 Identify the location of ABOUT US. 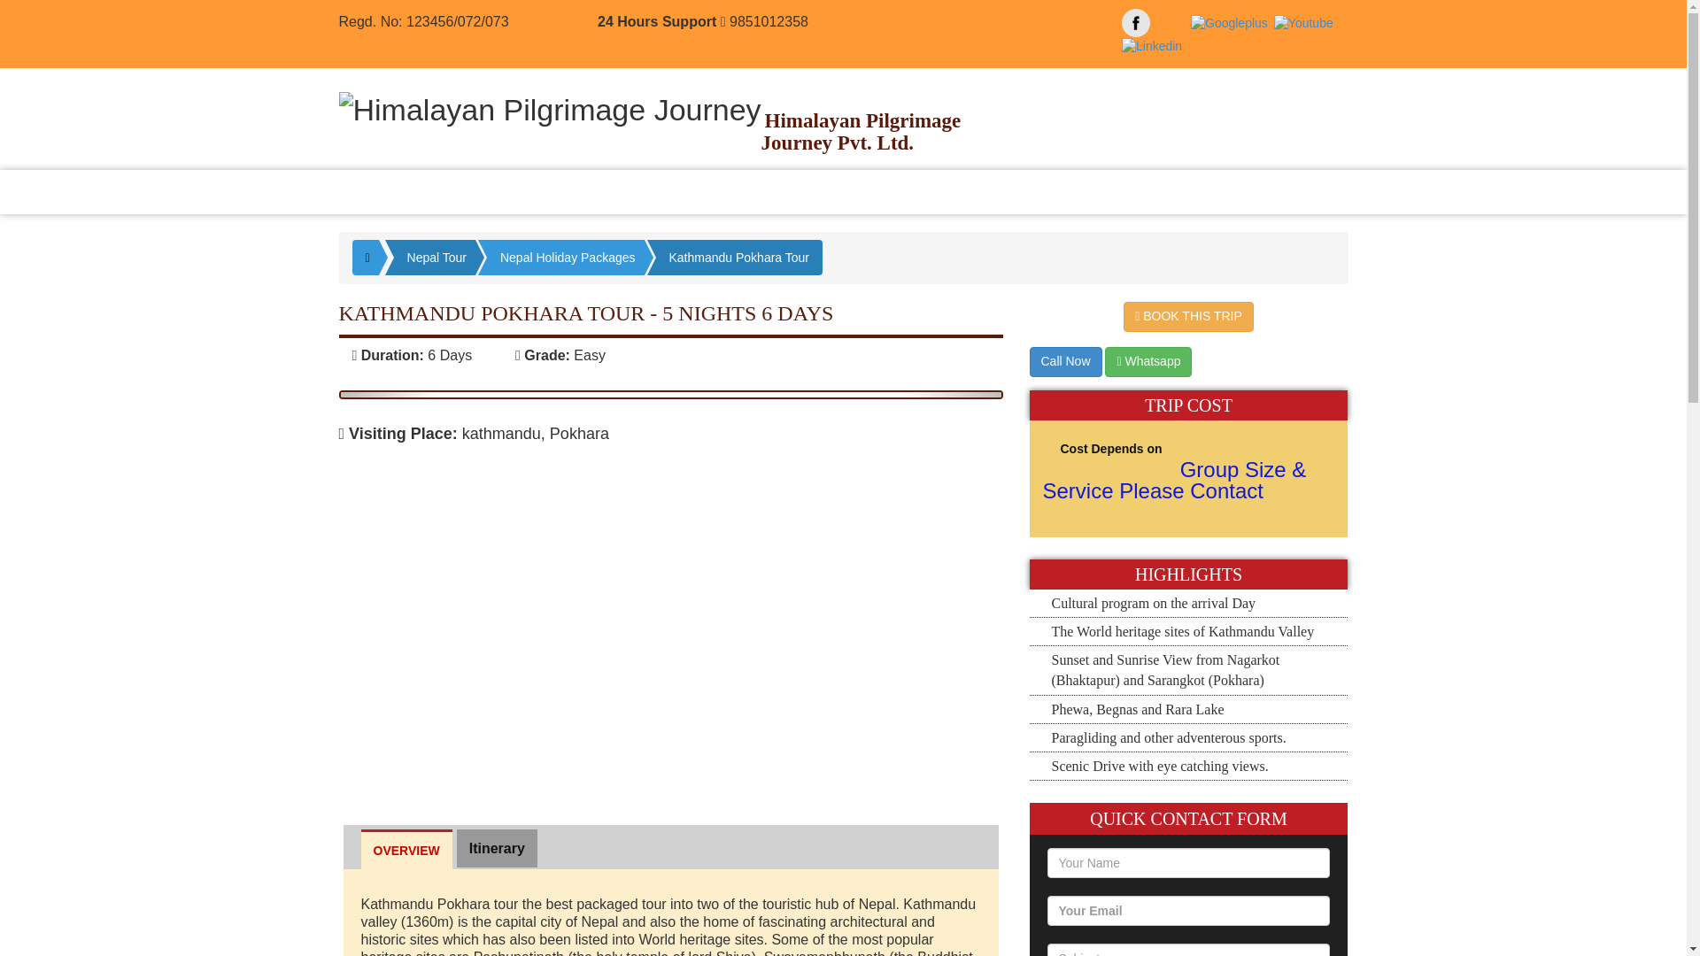
(456, 191).